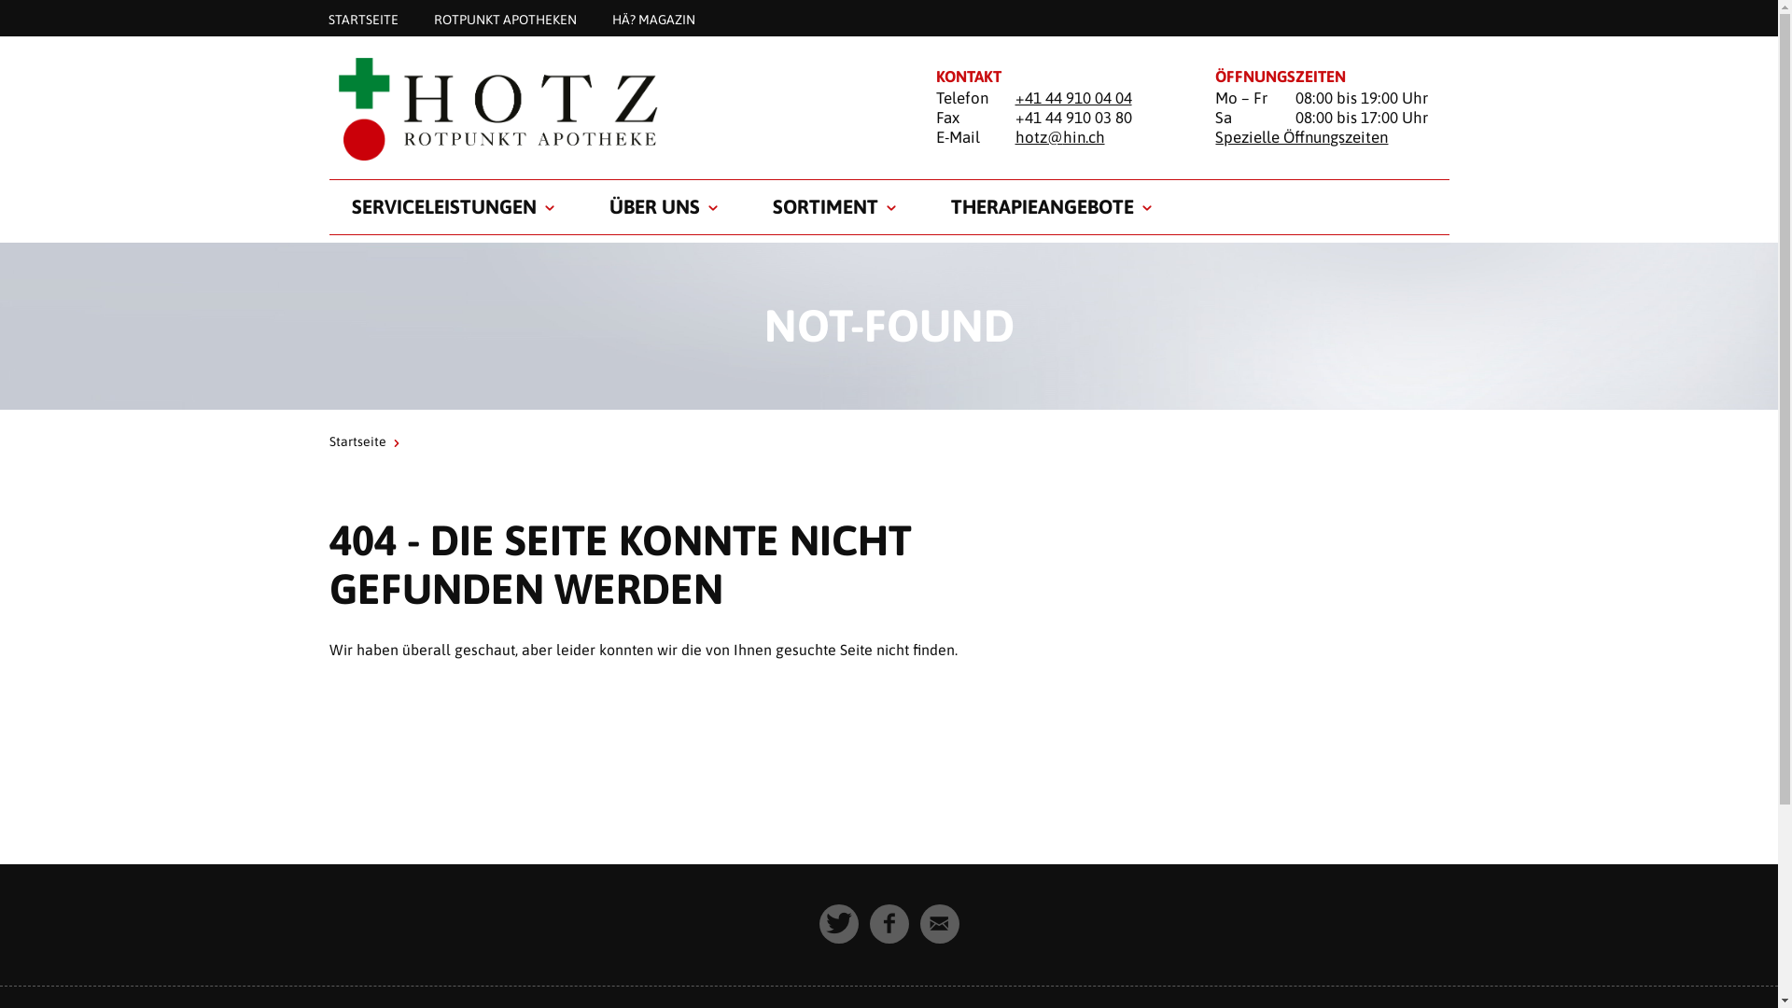 The image size is (1792, 1008). Describe the element at coordinates (1060, 137) in the screenshot. I see `hotz@hin.ch` at that location.